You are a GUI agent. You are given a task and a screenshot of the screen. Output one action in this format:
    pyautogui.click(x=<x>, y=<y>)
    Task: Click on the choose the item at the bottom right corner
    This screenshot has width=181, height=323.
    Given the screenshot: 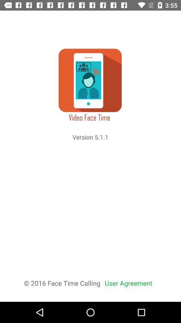 What is the action you would take?
    pyautogui.click(x=129, y=283)
    